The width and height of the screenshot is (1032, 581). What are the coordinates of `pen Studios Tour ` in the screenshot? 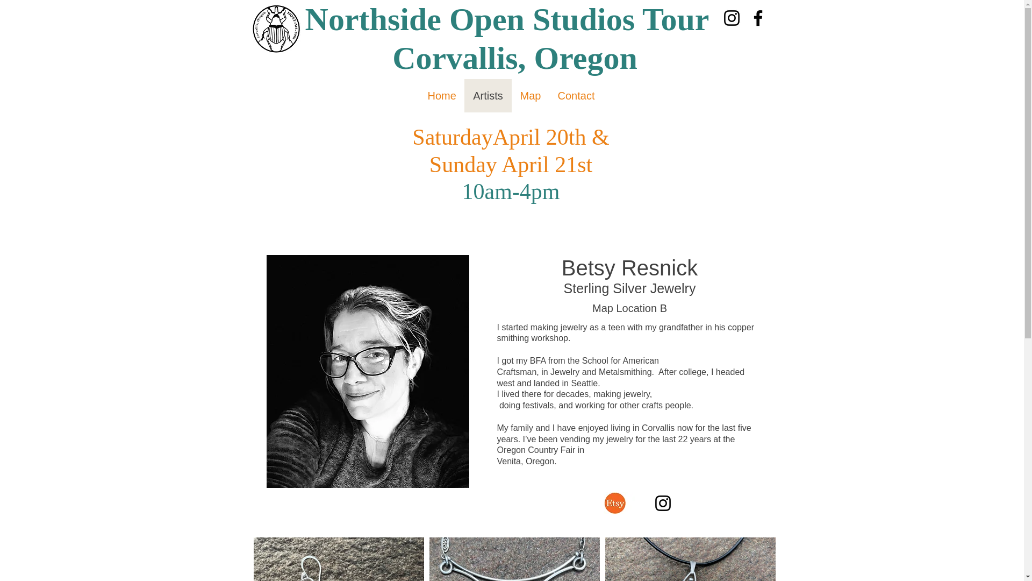 It's located at (596, 19).